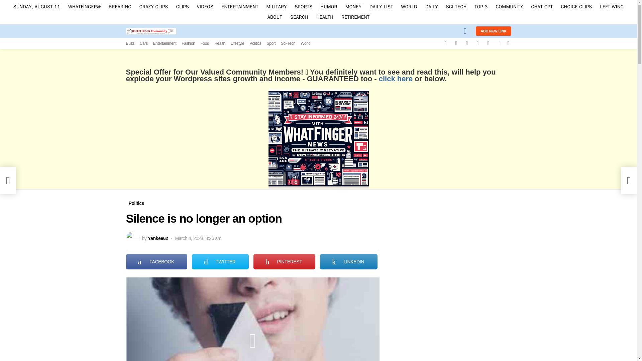  What do you see at coordinates (325, 17) in the screenshot?
I see `HEALTH` at bounding box center [325, 17].